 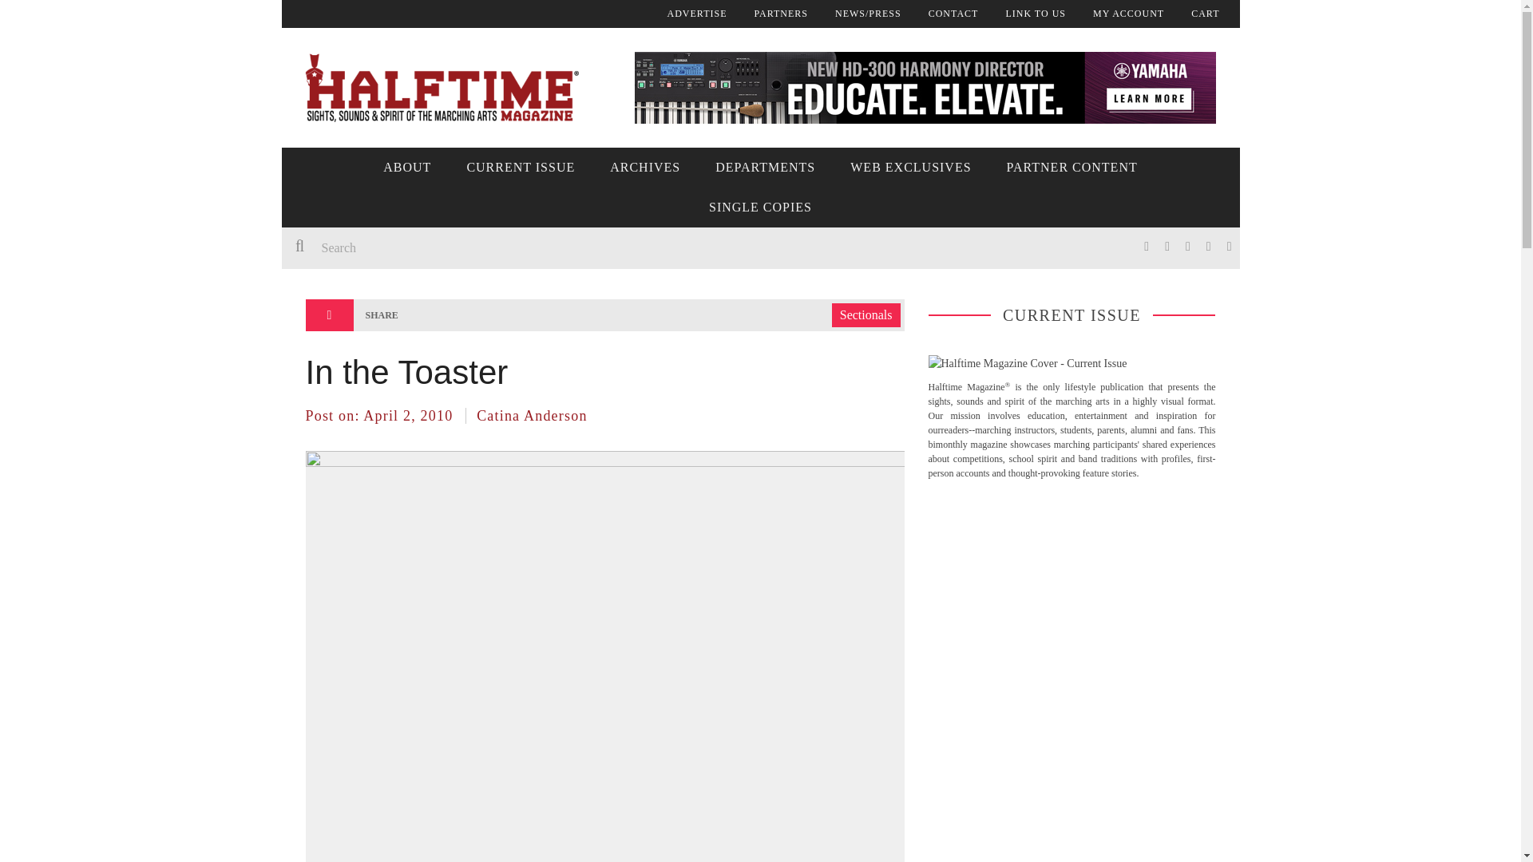 I want to click on Search, so click(x=521, y=247).